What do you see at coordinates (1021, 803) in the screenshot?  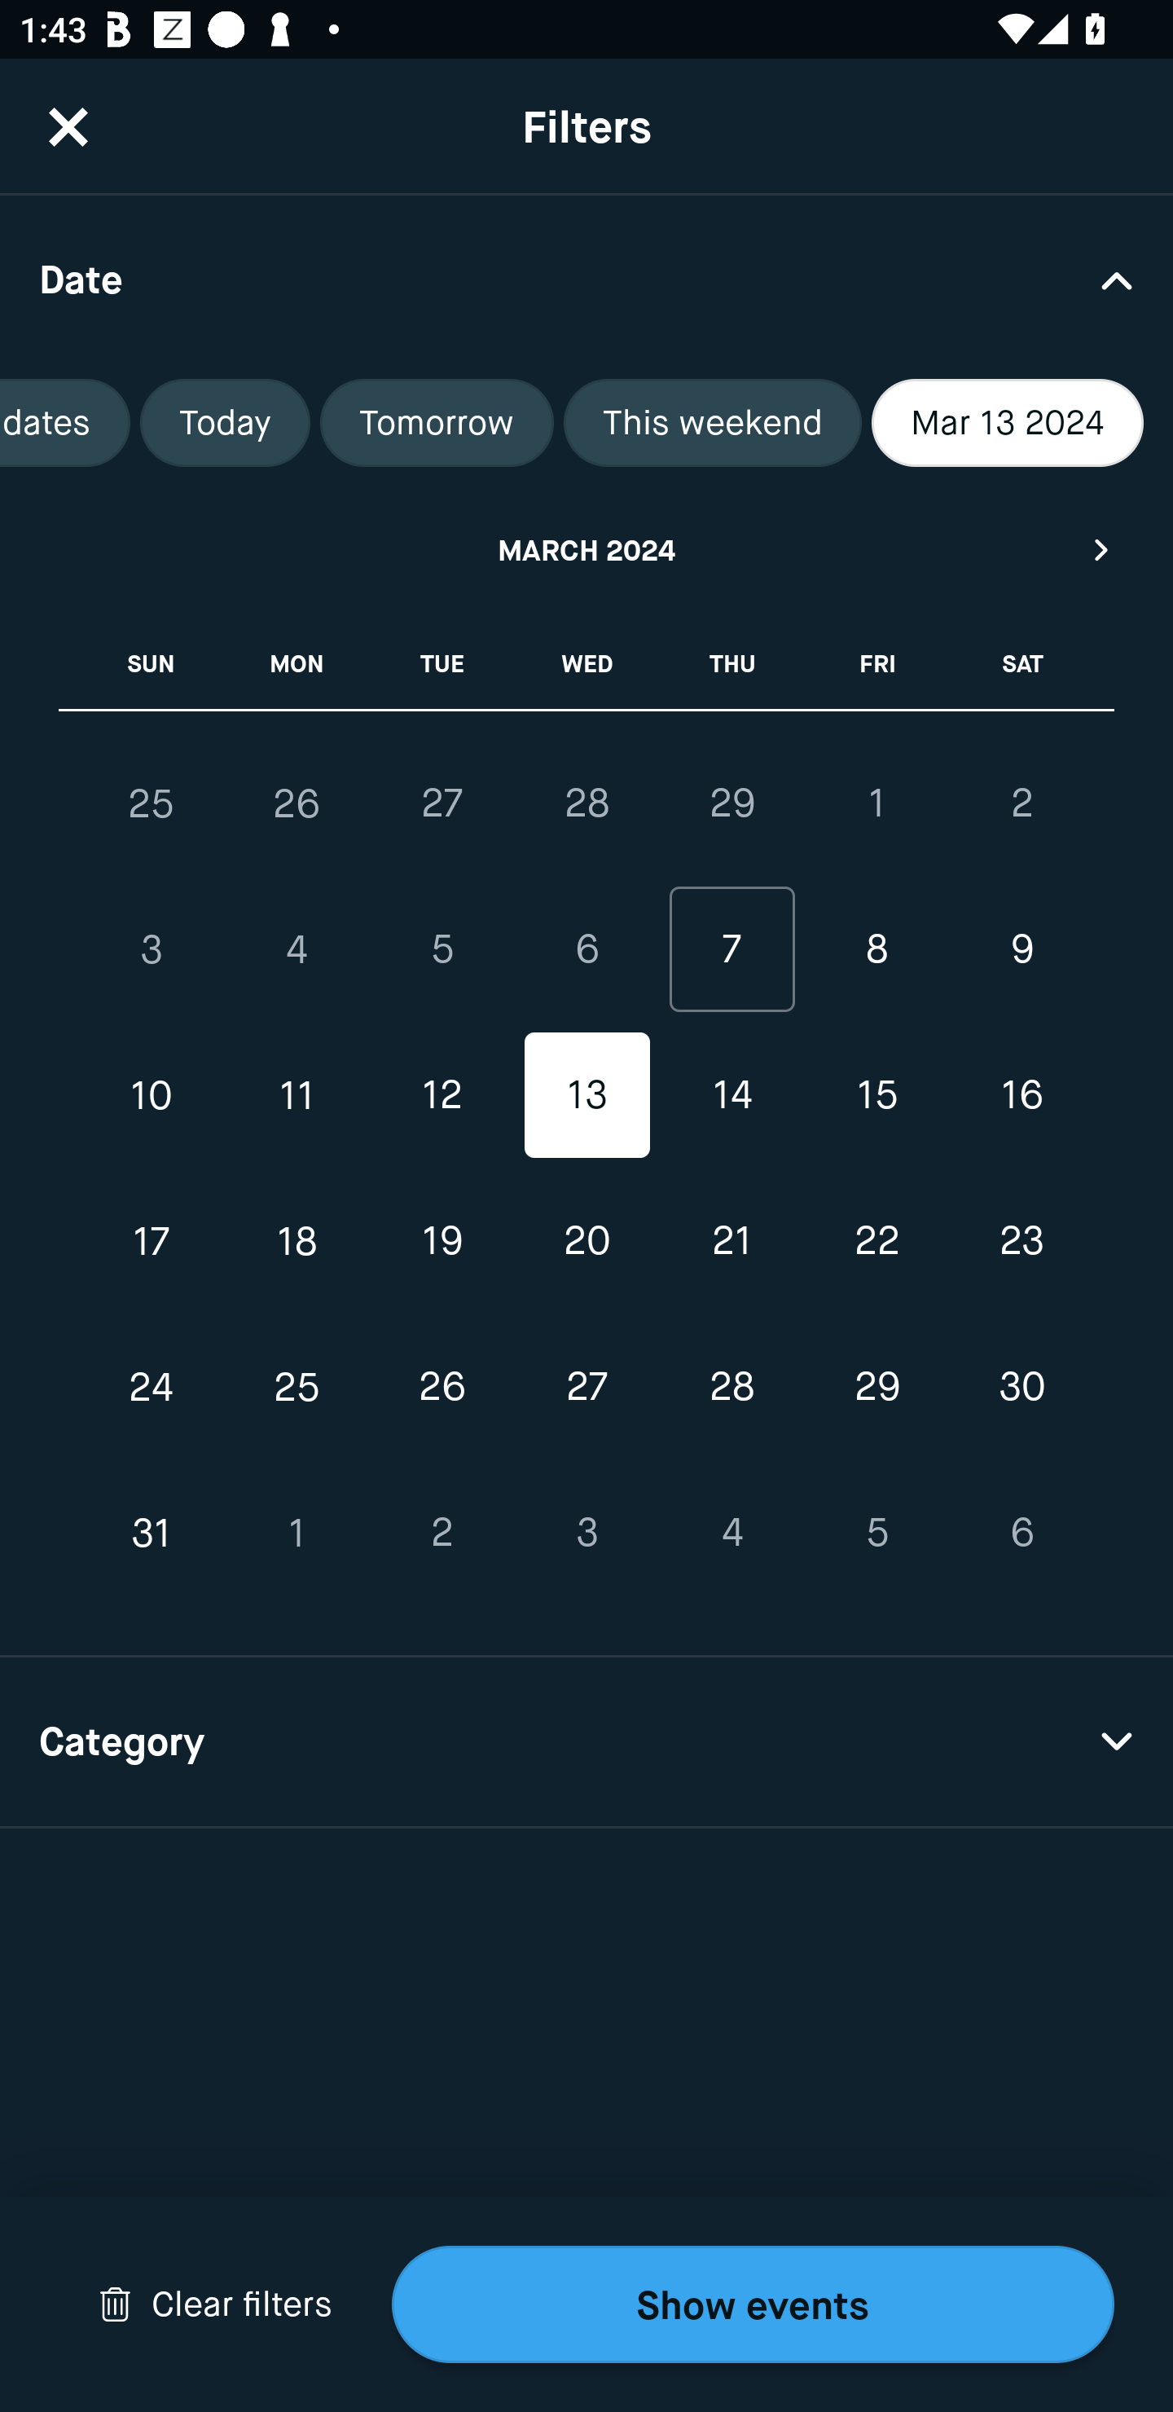 I see `2` at bounding box center [1021, 803].